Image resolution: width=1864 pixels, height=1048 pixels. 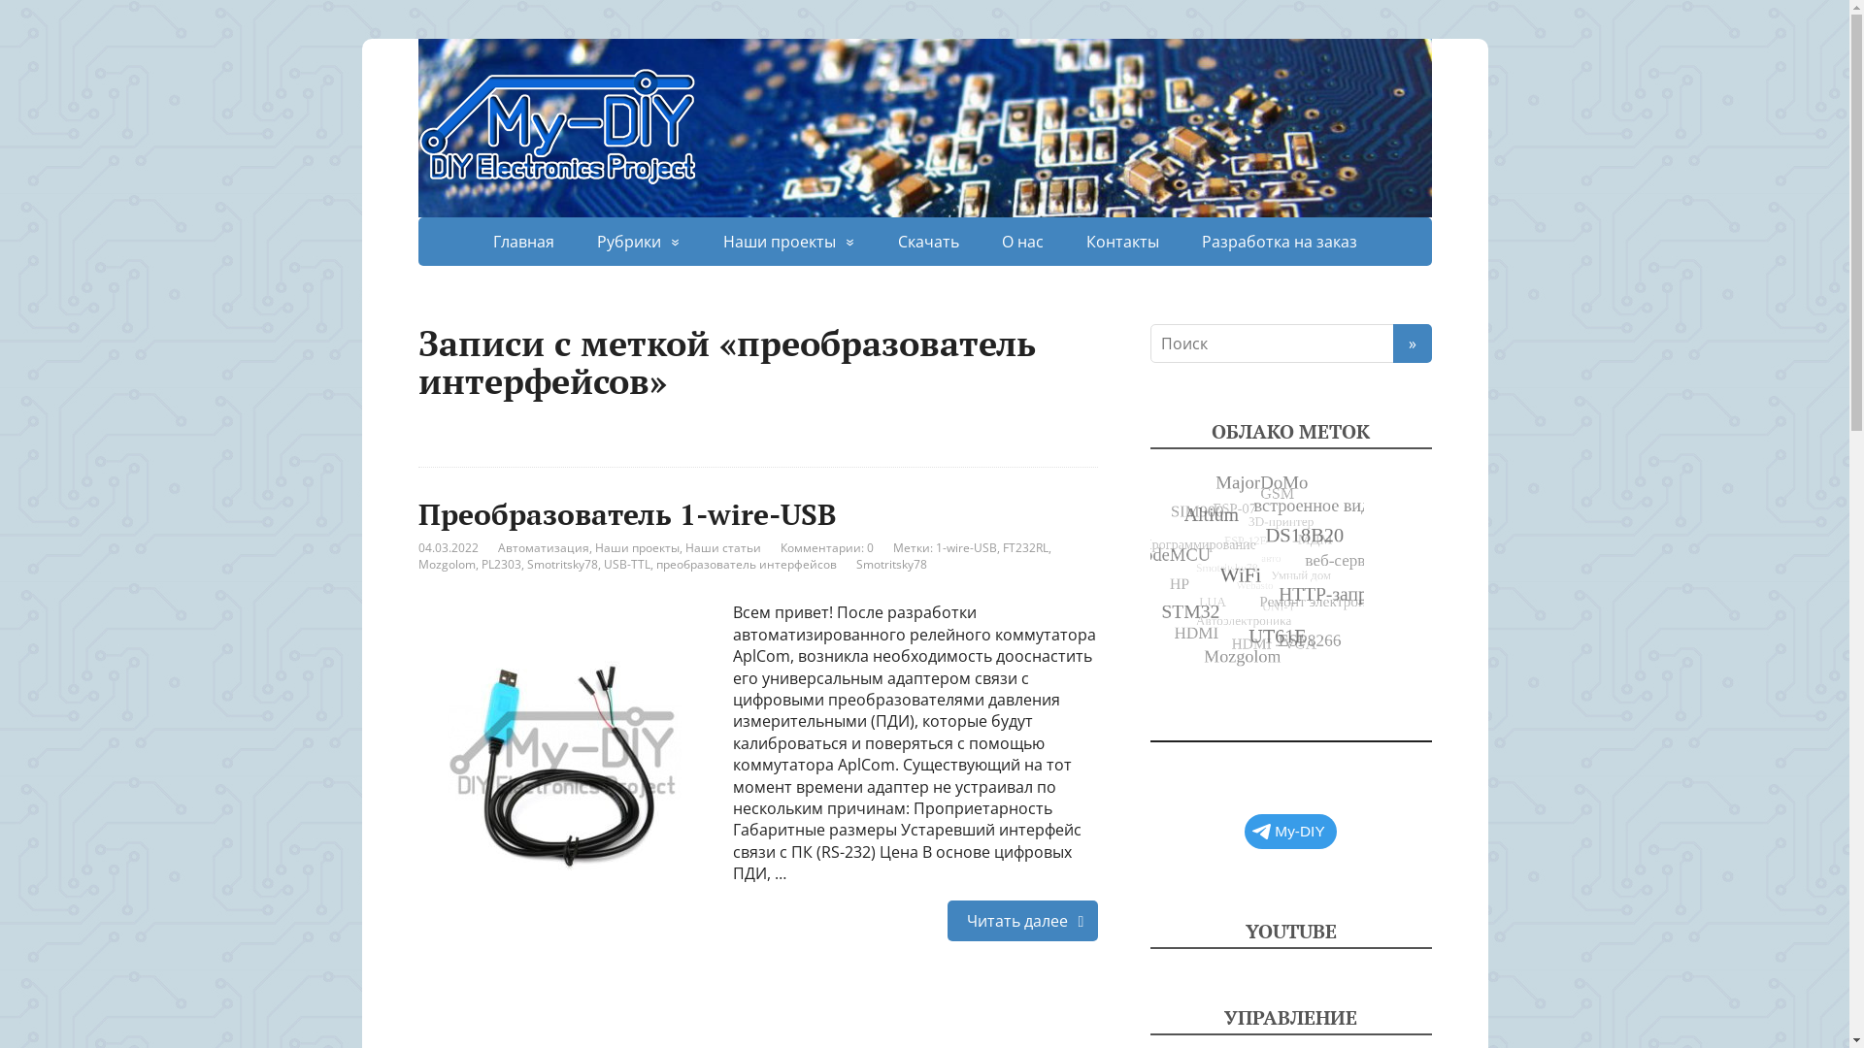 What do you see at coordinates (501, 565) in the screenshot?
I see `PL2303` at bounding box center [501, 565].